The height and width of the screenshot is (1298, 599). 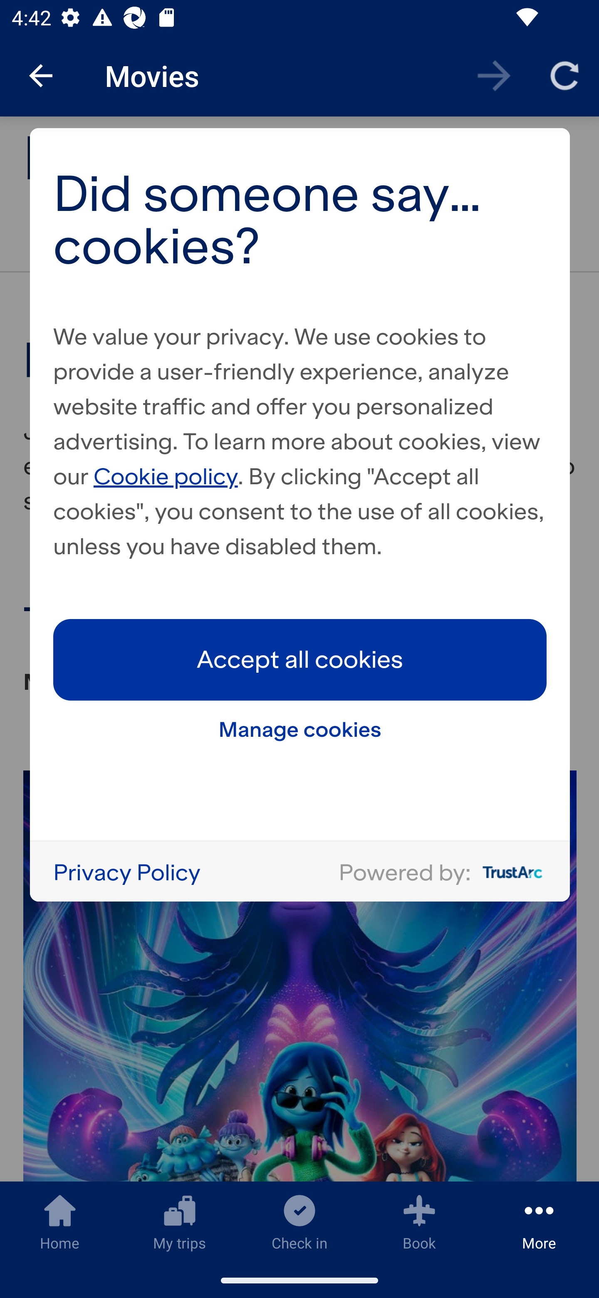 What do you see at coordinates (419, 1222) in the screenshot?
I see `Book` at bounding box center [419, 1222].